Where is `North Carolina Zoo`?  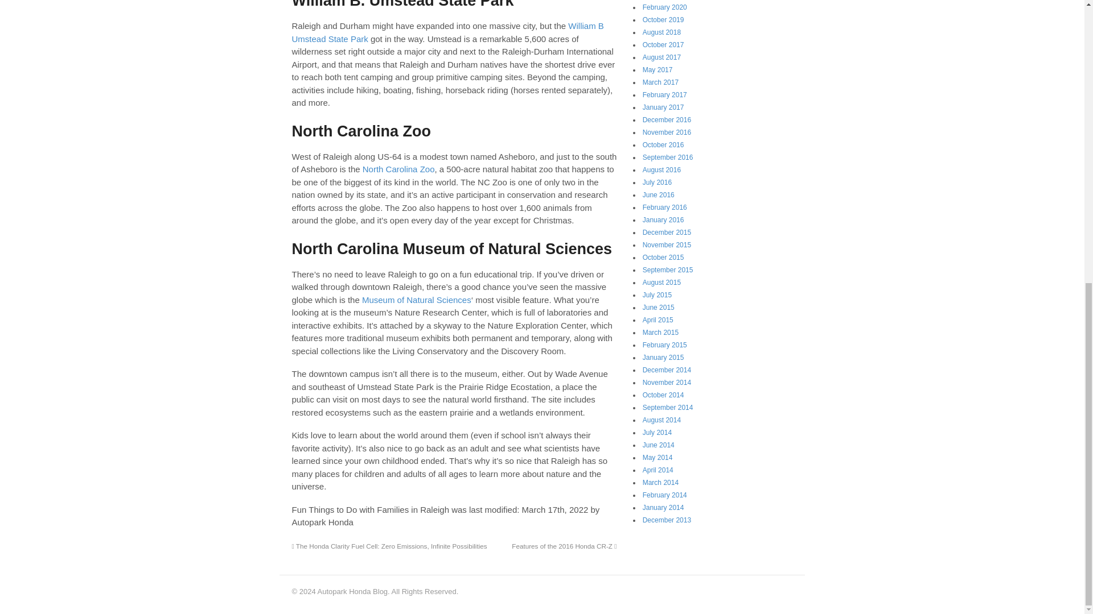
North Carolina Zoo is located at coordinates (398, 169).